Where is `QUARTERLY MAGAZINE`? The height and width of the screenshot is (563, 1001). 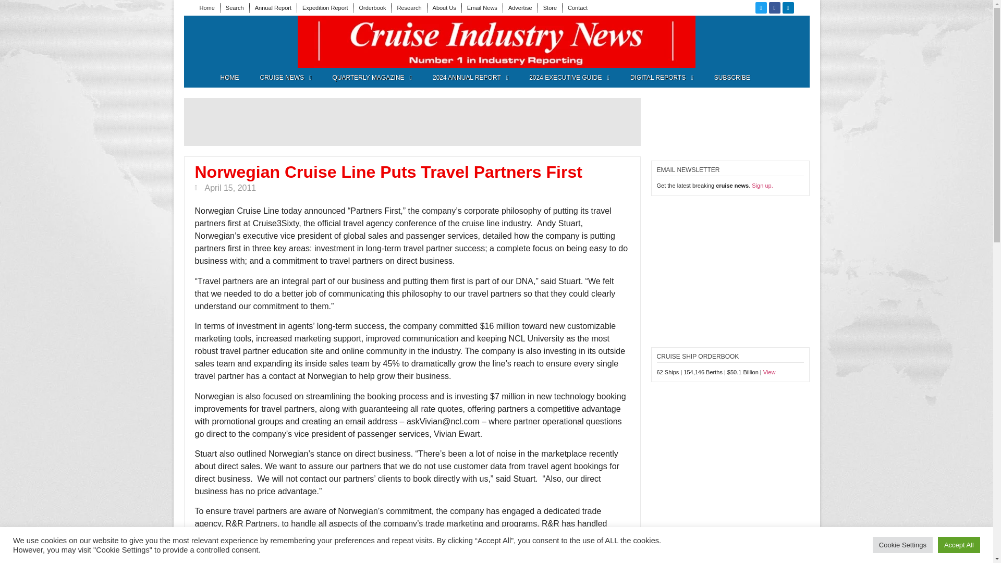
QUARTERLY MAGAZINE is located at coordinates (372, 77).